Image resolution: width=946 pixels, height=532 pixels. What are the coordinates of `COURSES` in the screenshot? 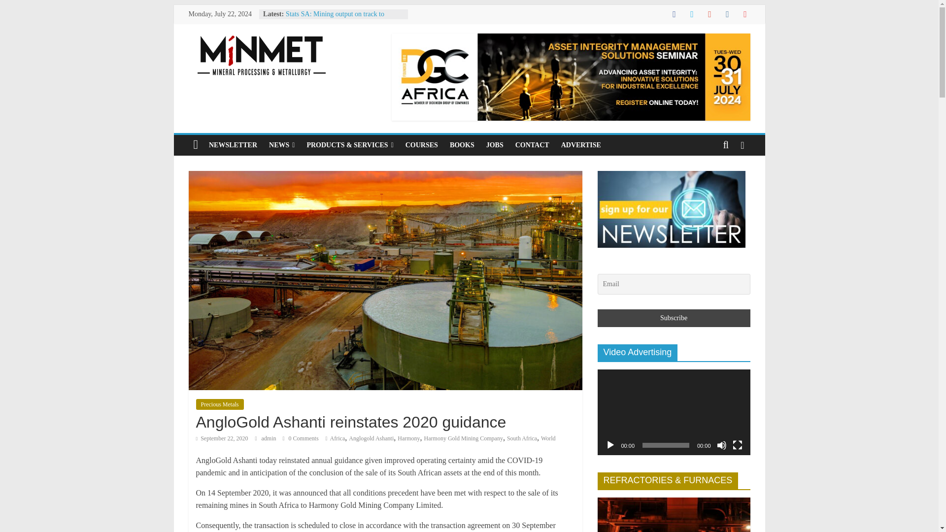 It's located at (421, 145).